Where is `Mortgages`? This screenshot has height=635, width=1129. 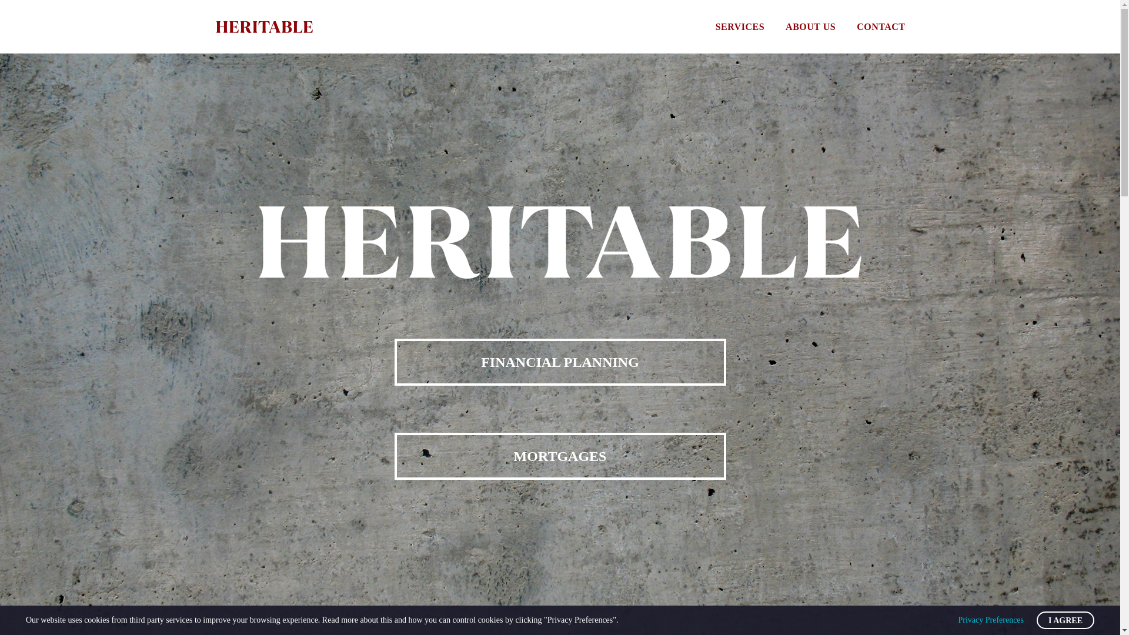
Mortgages is located at coordinates (560, 456).